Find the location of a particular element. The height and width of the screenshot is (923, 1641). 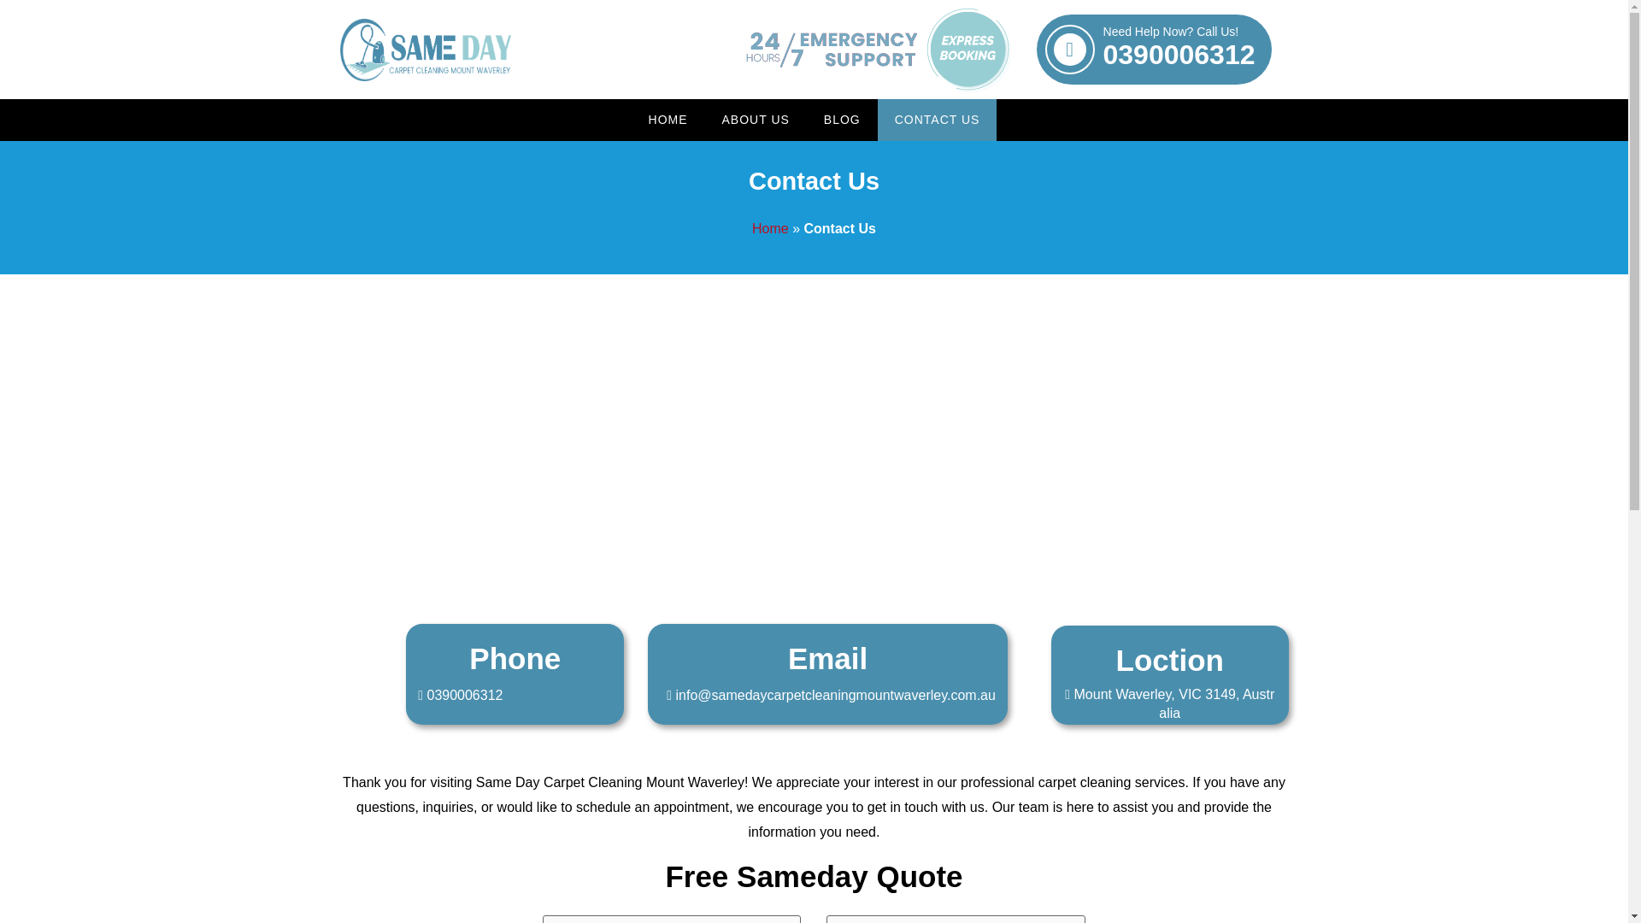

CONTACT US is located at coordinates (938, 120).